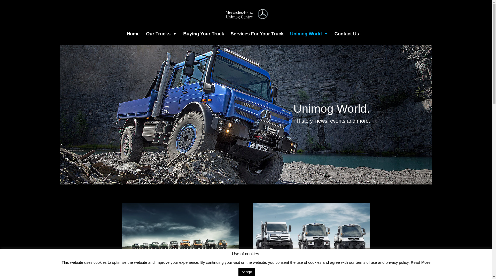 The width and height of the screenshot is (496, 279). Describe the element at coordinates (247, 272) in the screenshot. I see `Accept` at that location.